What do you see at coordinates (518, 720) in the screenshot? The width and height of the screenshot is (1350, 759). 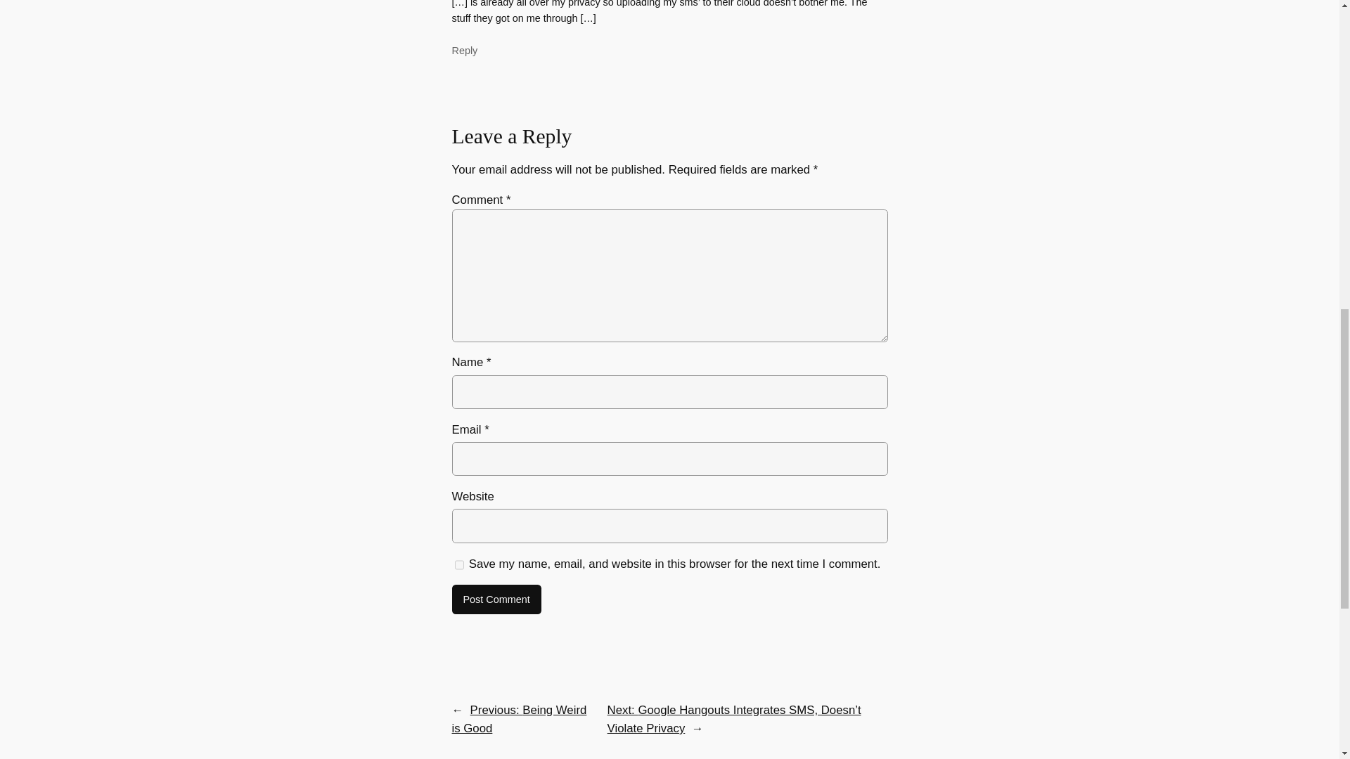 I see `Previous: Being Weird is Good` at bounding box center [518, 720].